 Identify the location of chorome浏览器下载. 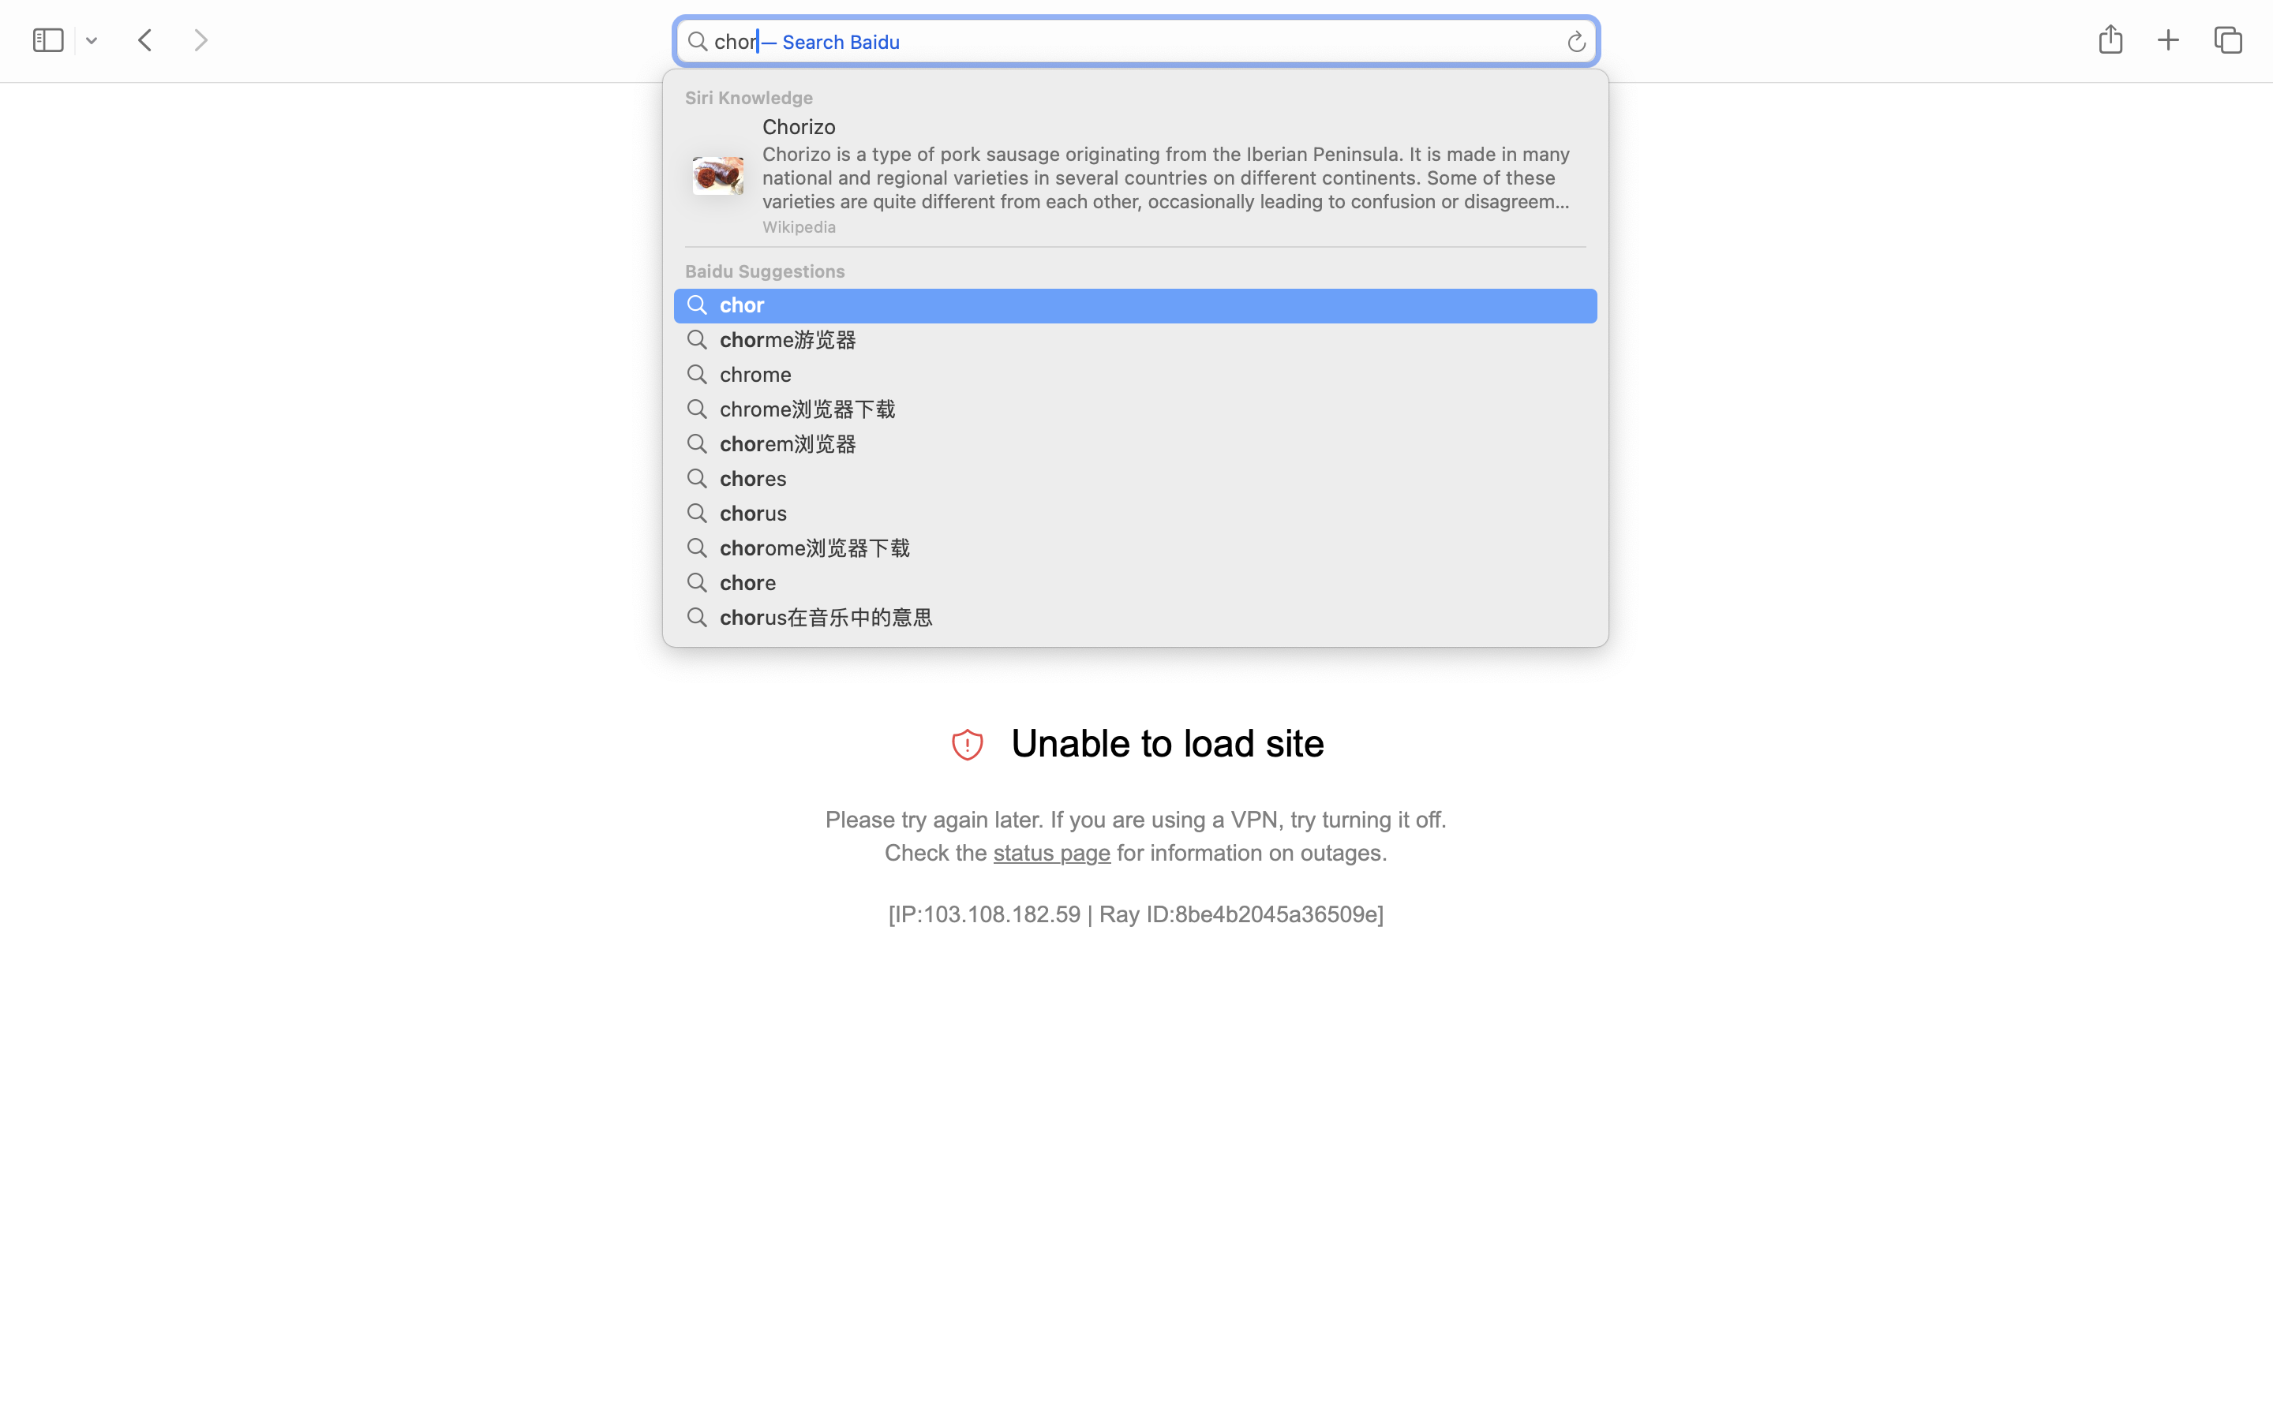
(818, 546).